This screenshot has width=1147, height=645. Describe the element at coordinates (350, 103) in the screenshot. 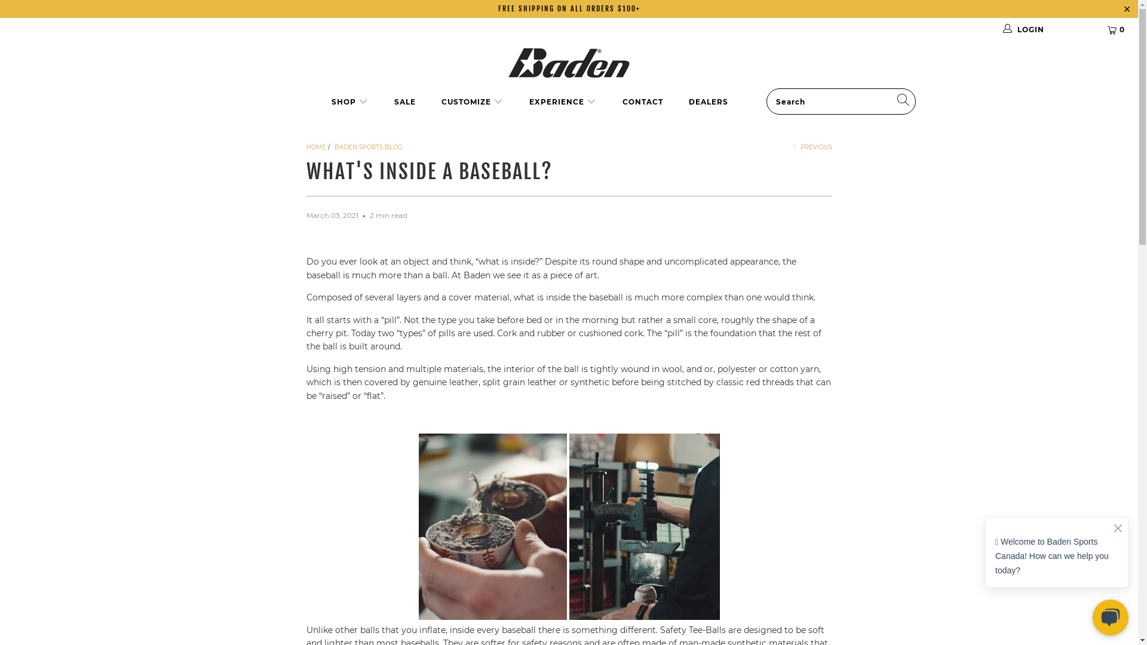

I see `SHOP` at that location.